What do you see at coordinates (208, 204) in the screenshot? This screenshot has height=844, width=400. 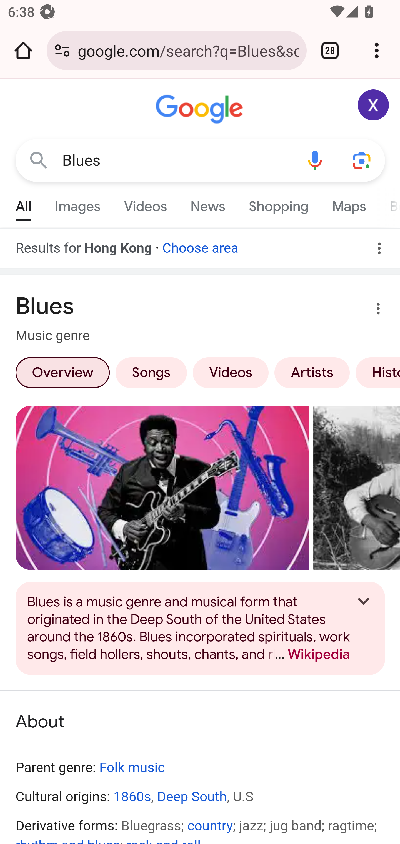 I see `News` at bounding box center [208, 204].